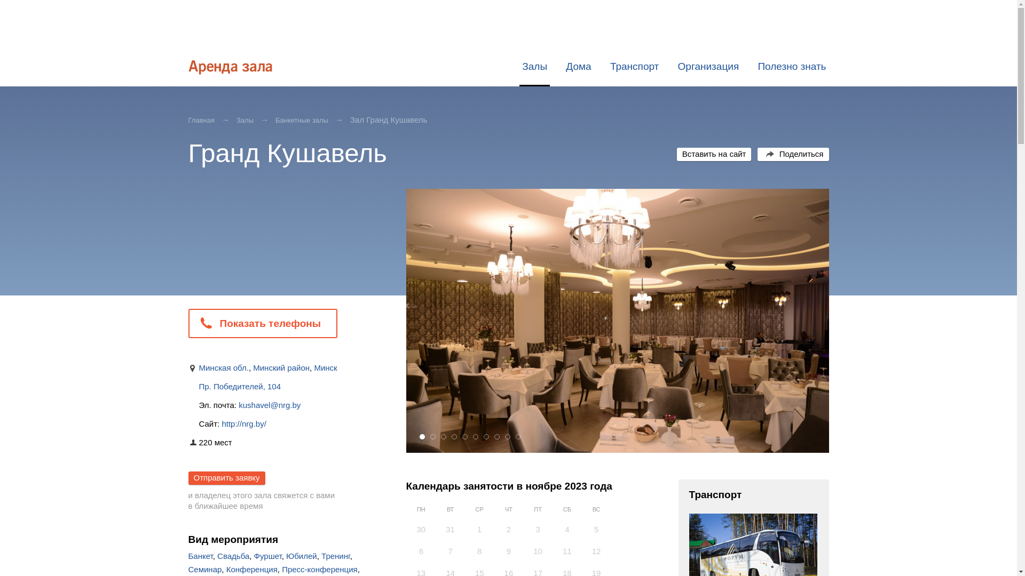 Image resolution: width=1025 pixels, height=576 pixels. What do you see at coordinates (243, 423) in the screenshot?
I see `http://nrg.by/` at bounding box center [243, 423].